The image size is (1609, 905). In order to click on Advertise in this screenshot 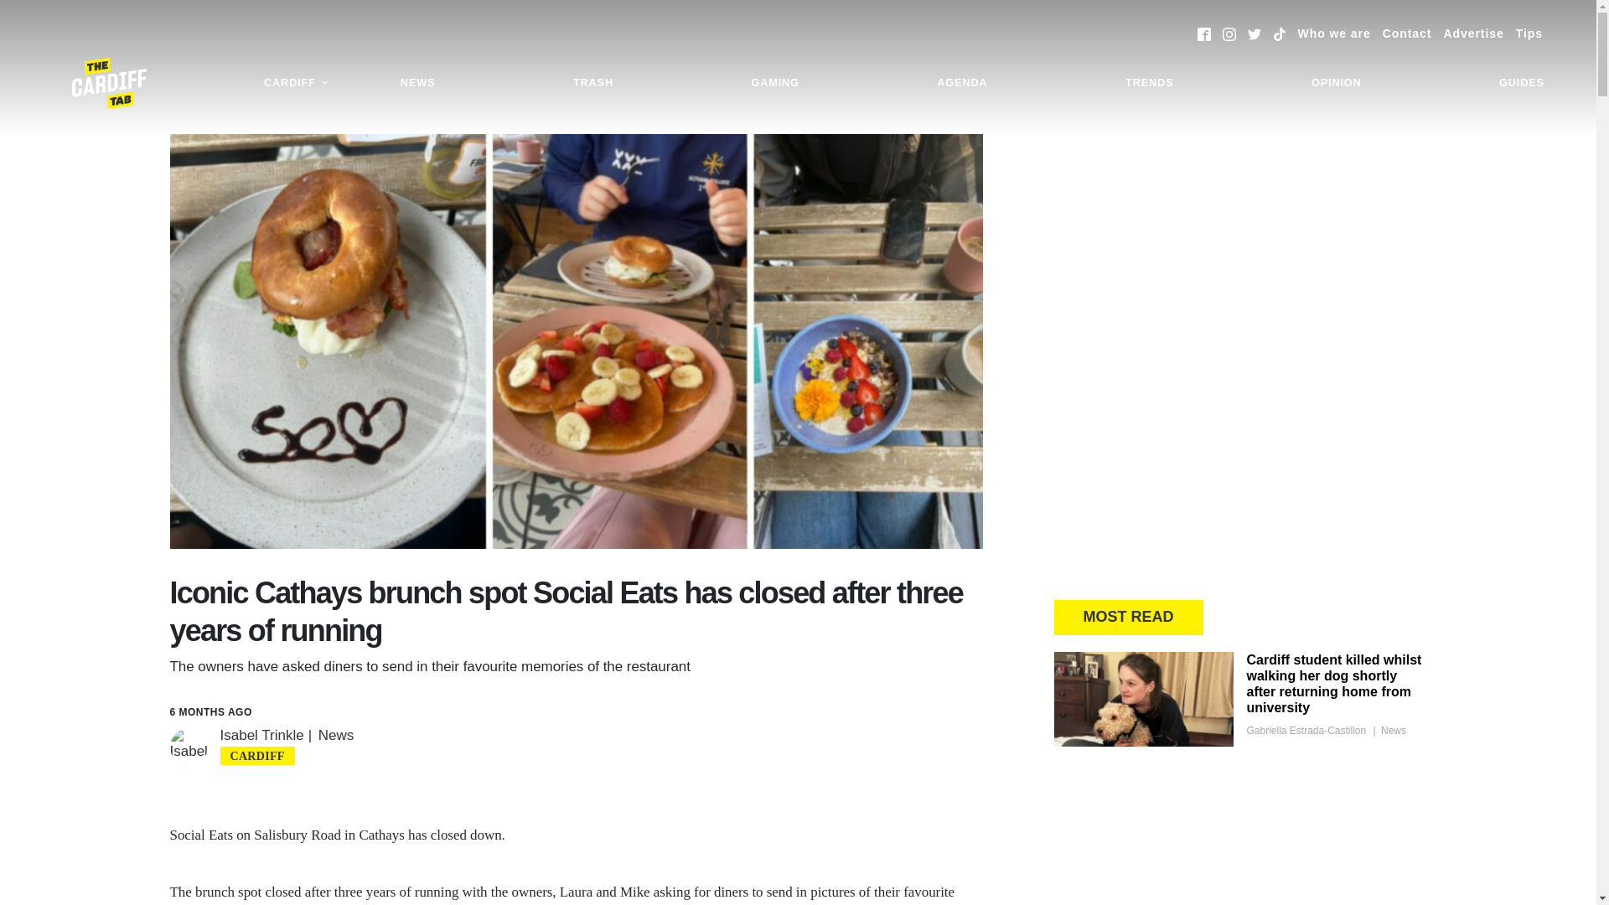, I will do `click(1473, 34)`.